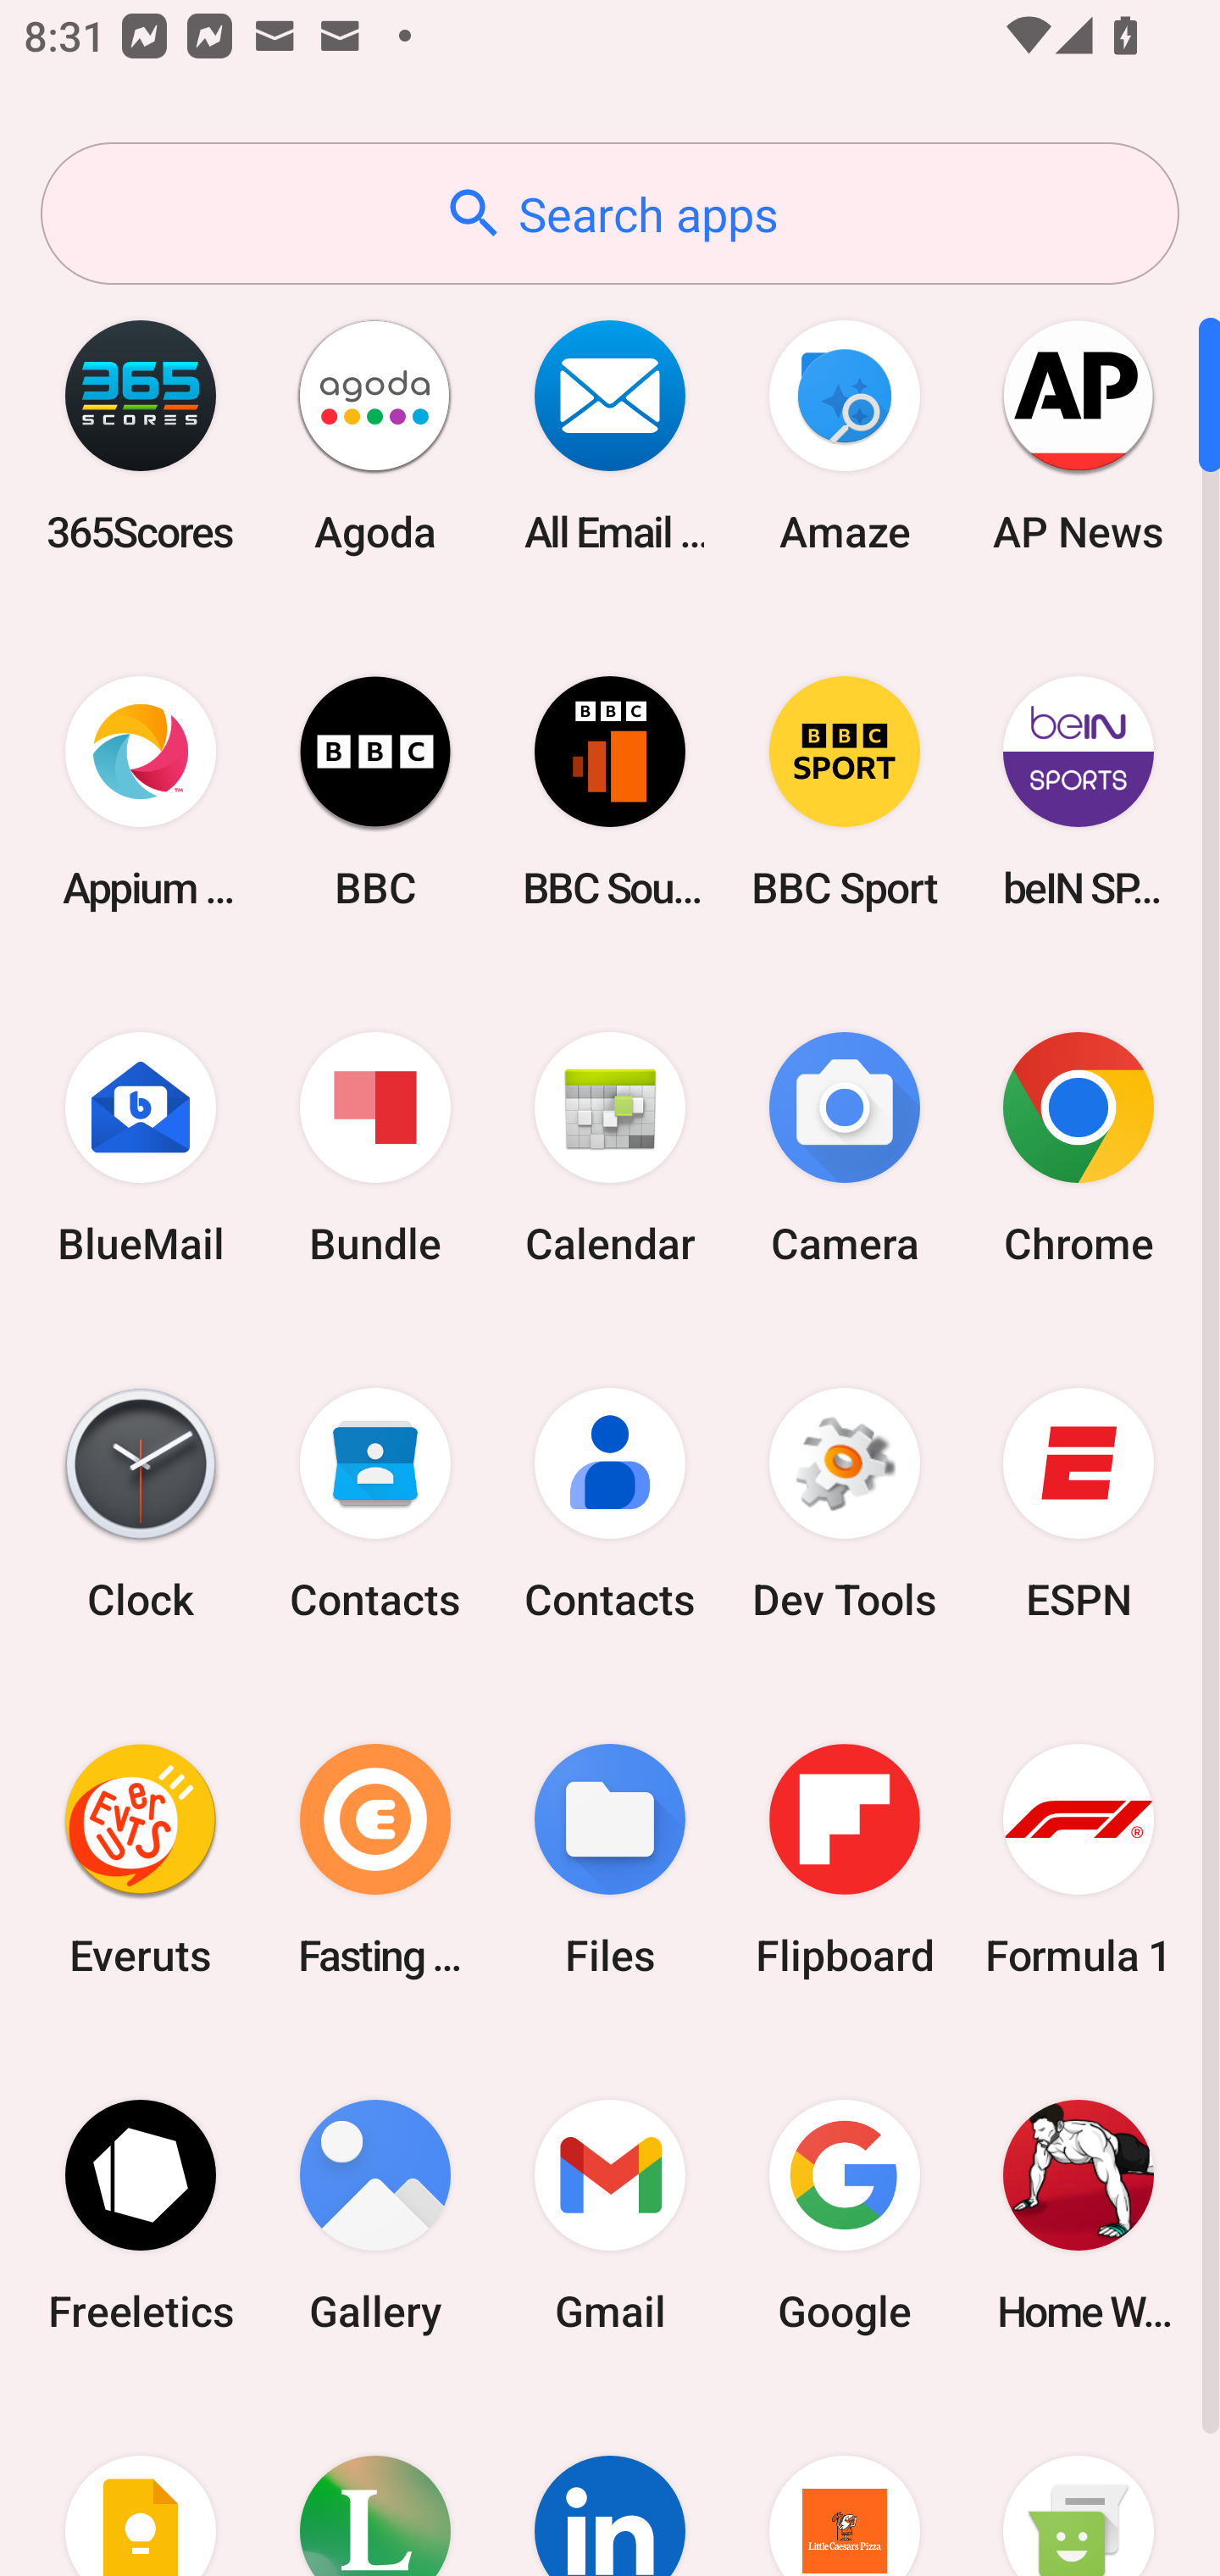 The image size is (1220, 2576). What do you see at coordinates (610, 2484) in the screenshot?
I see `LinkedIn` at bounding box center [610, 2484].